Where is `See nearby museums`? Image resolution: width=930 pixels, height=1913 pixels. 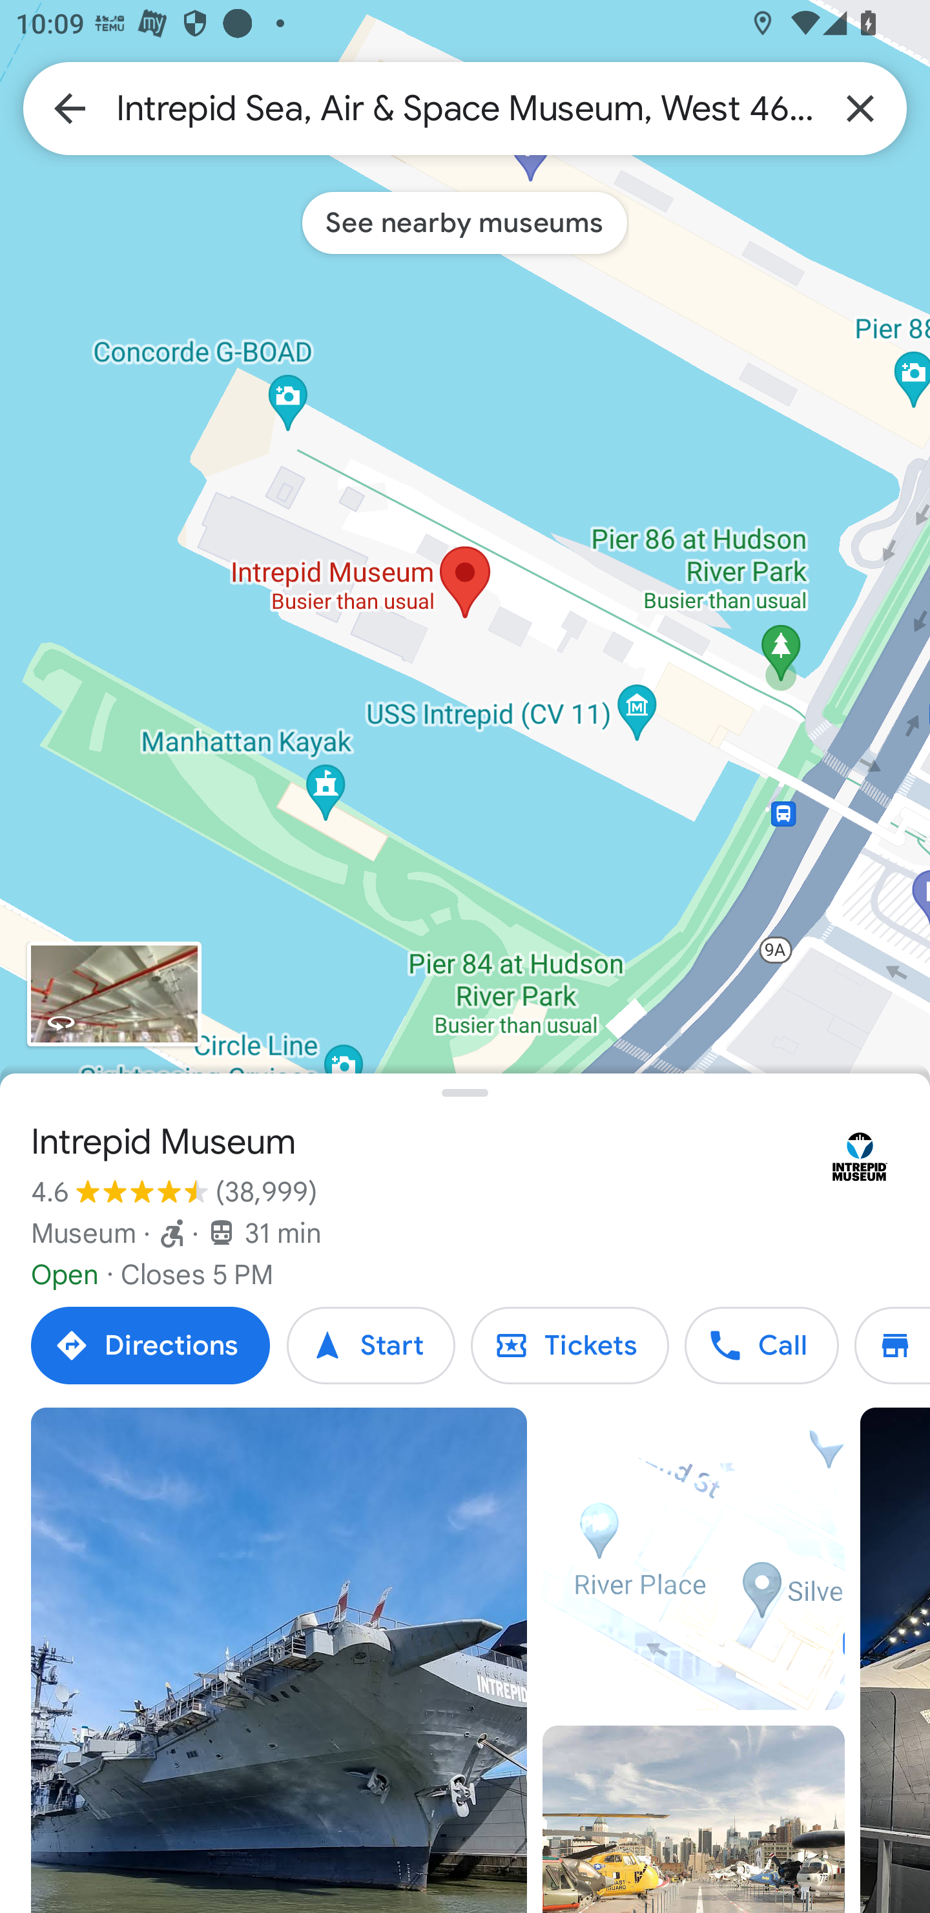 See nearby museums is located at coordinates (464, 222).